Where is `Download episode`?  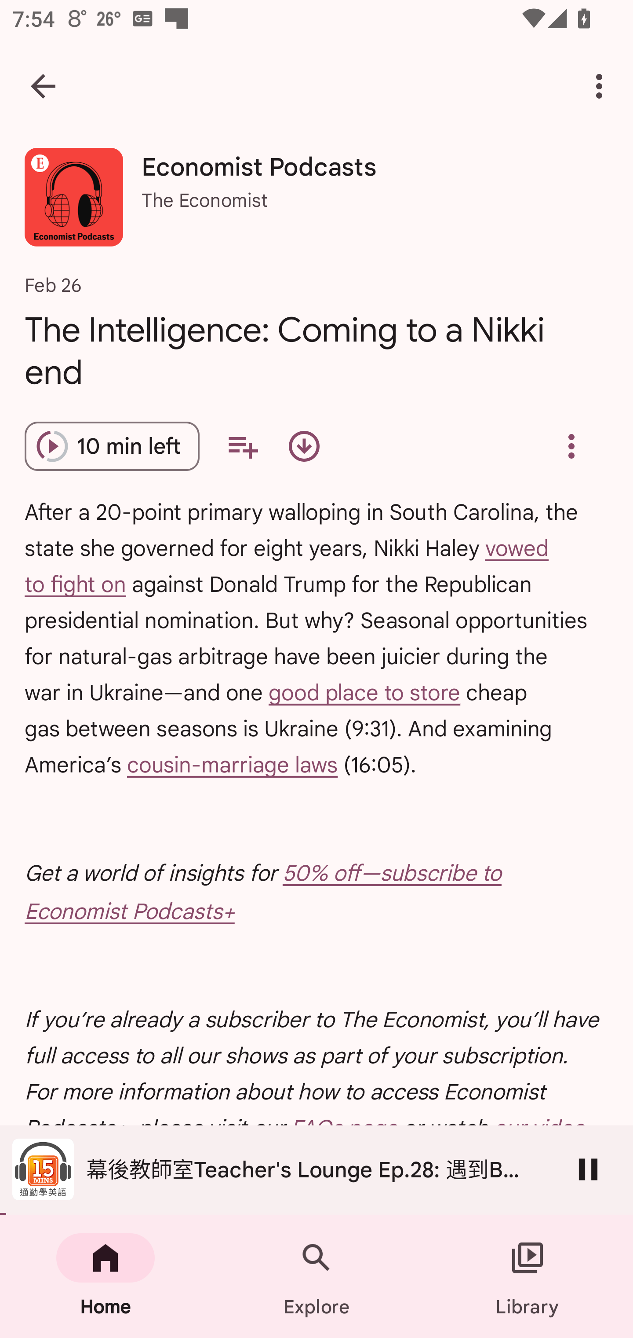
Download episode is located at coordinates (304, 446).